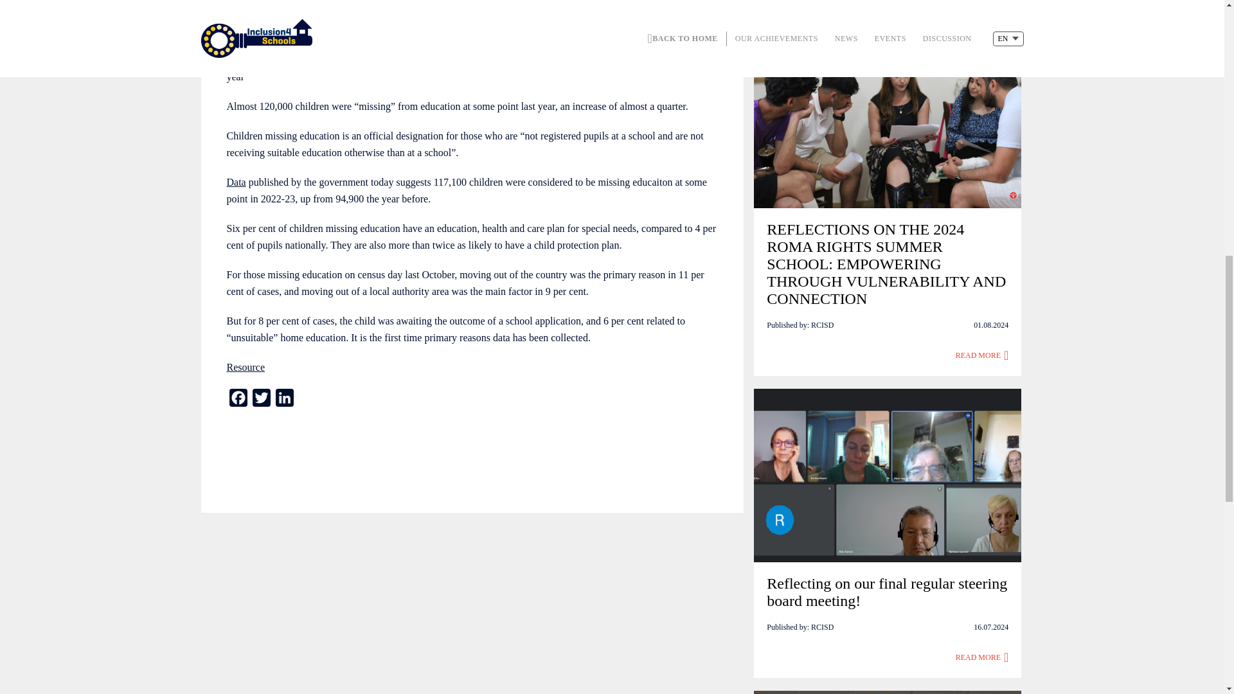  I want to click on Twitter, so click(261, 400).